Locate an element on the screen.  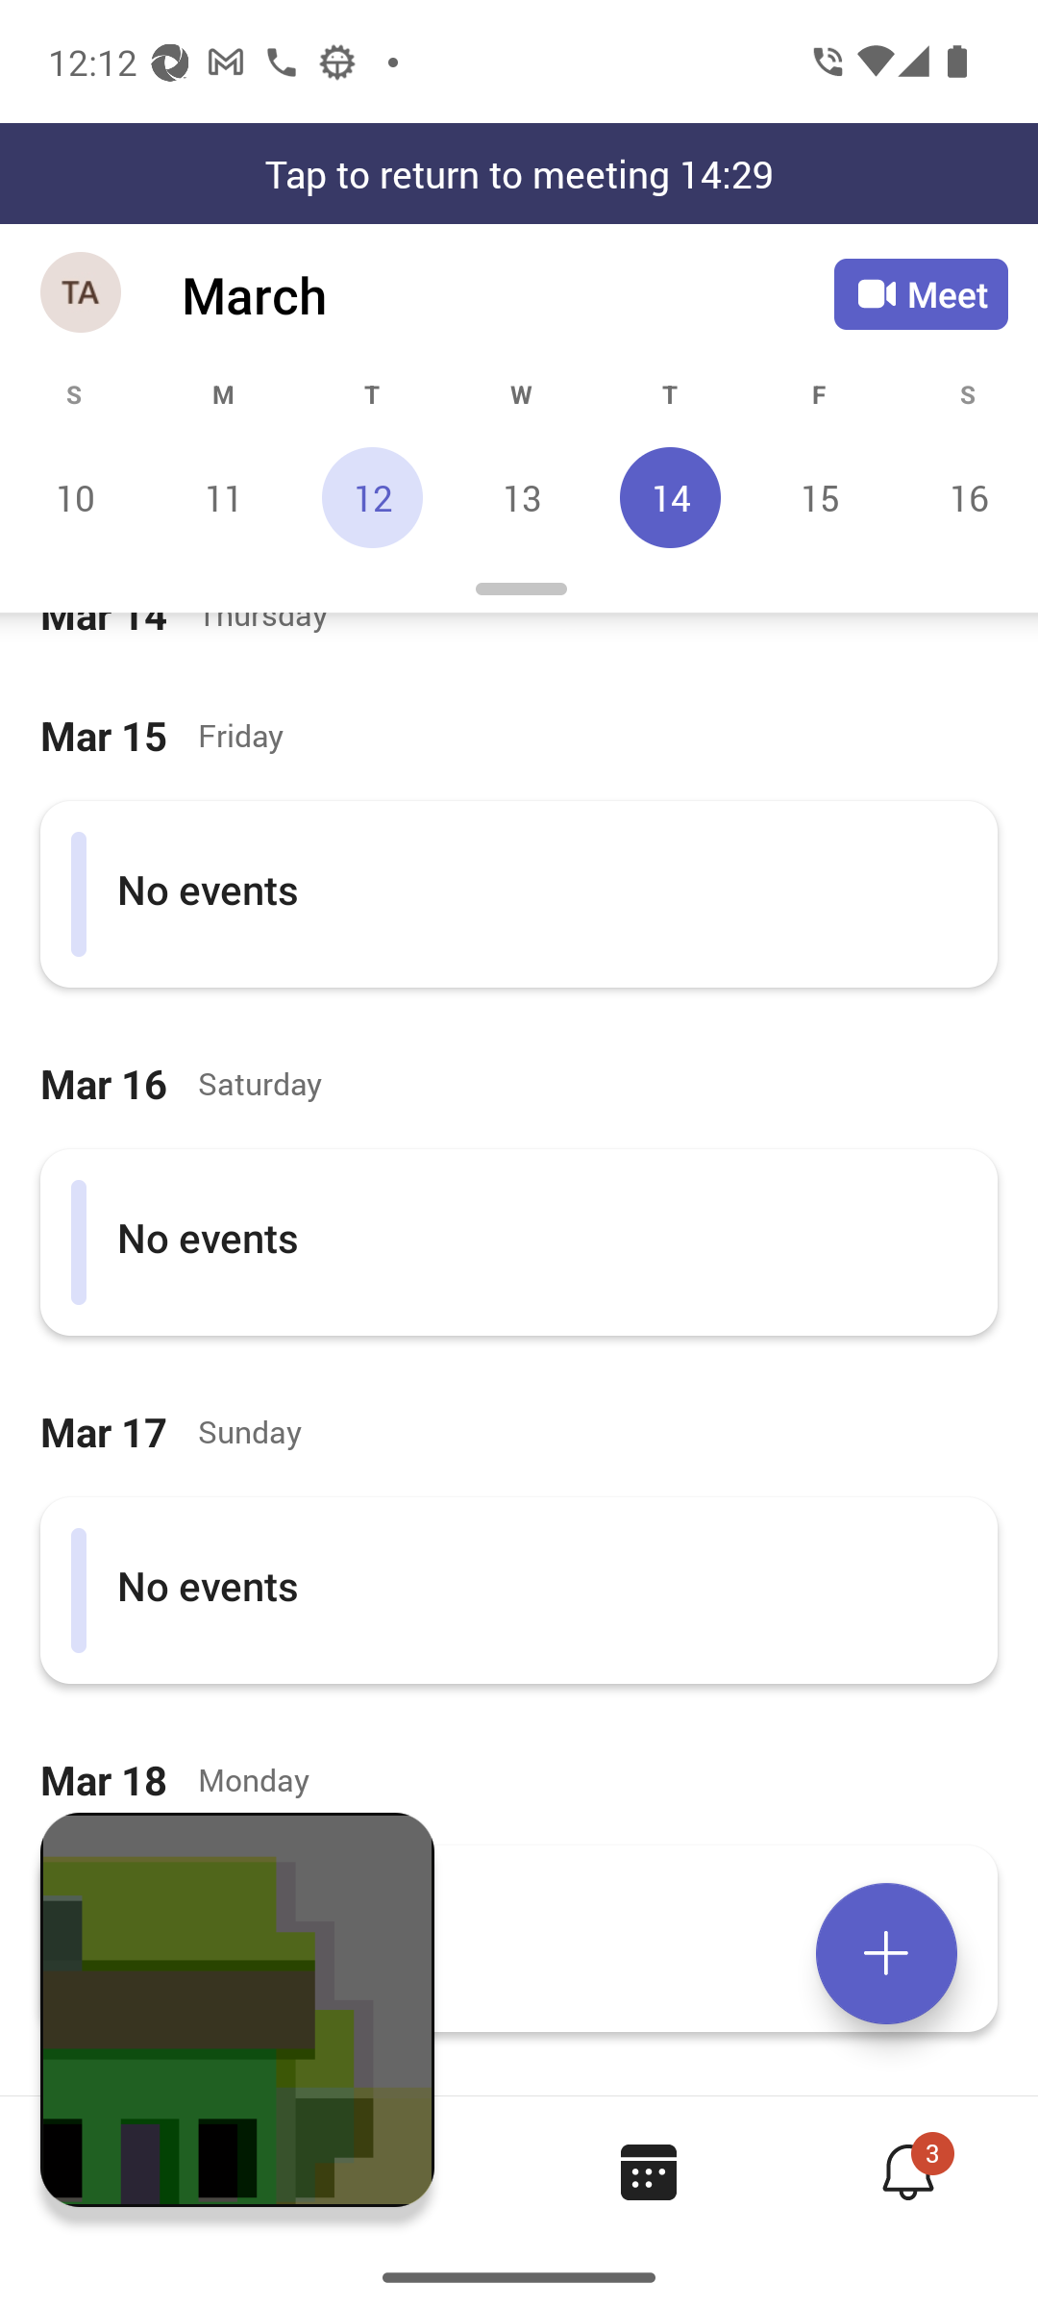
Calendar tab, 3 of 4 is located at coordinates (648, 2171).